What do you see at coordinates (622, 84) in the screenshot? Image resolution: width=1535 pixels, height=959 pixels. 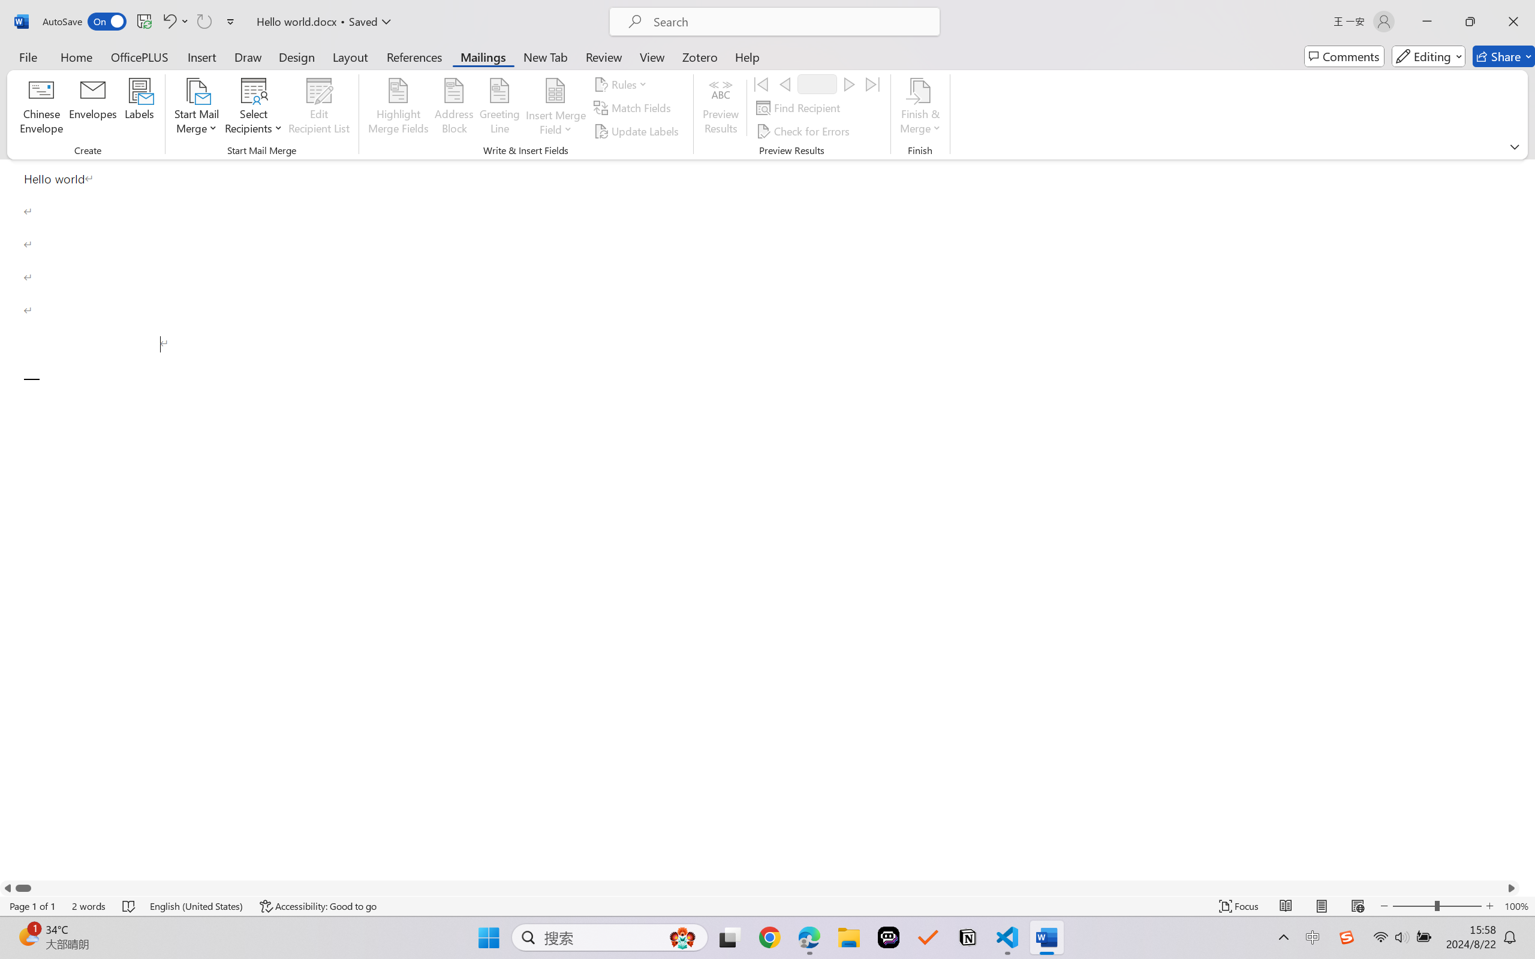 I see `Rules` at bounding box center [622, 84].